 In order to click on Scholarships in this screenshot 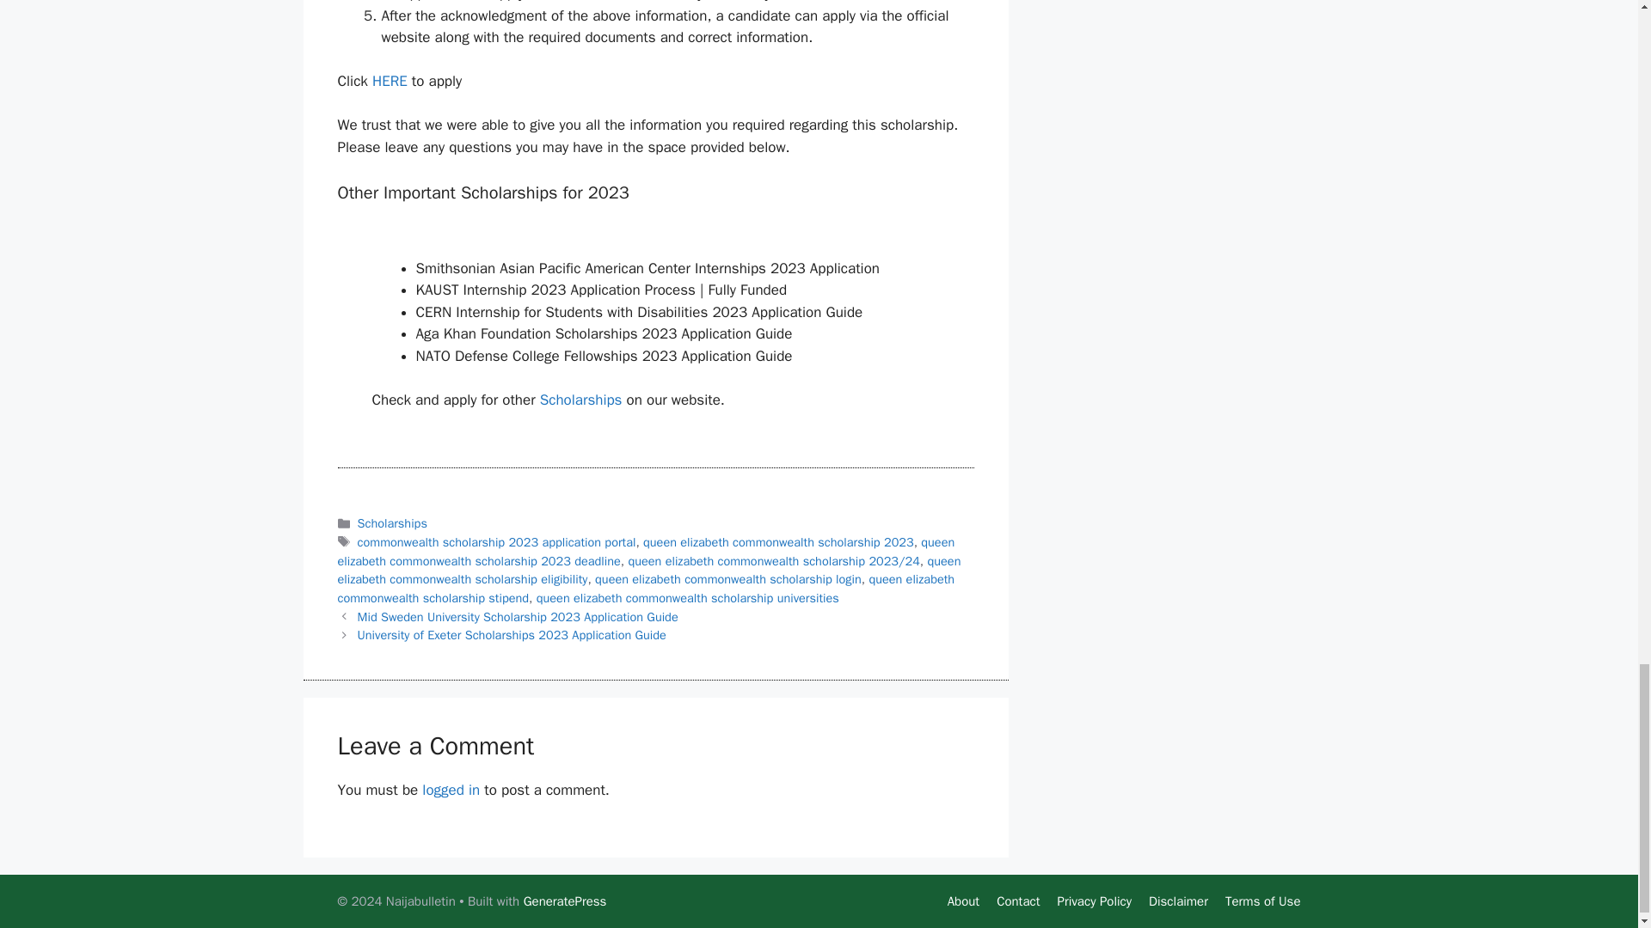, I will do `click(580, 400)`.